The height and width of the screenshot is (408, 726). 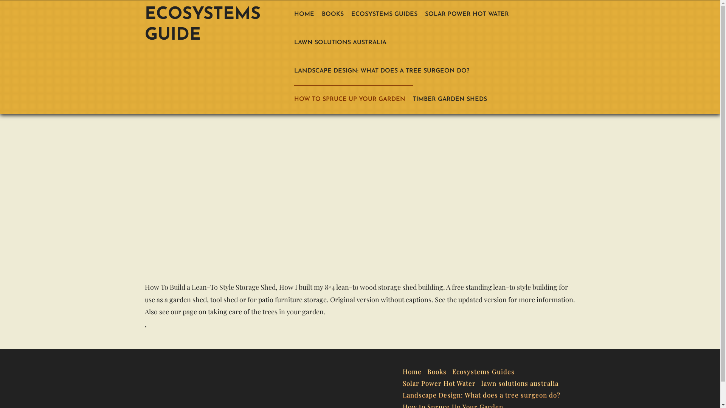 What do you see at coordinates (386, 71) in the screenshot?
I see `LANDSCAPE DESIGN: WHAT DOES A TREE SURGEON DO?` at bounding box center [386, 71].